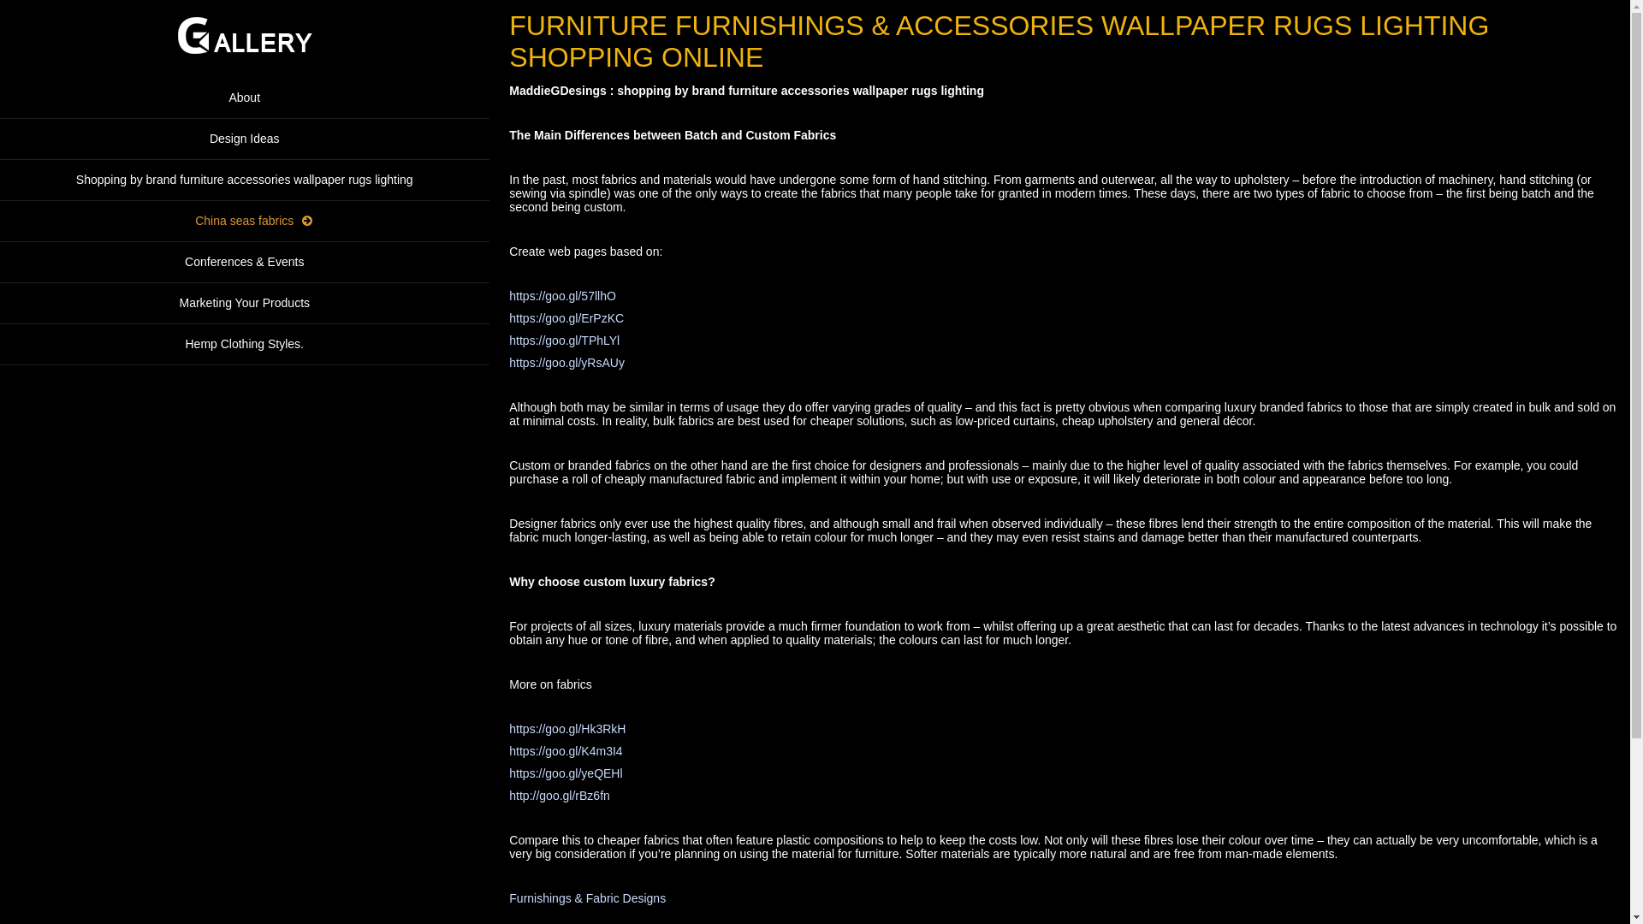 This screenshot has height=924, width=1643. I want to click on https://goo.gl/Hk3RkH, so click(567, 729).